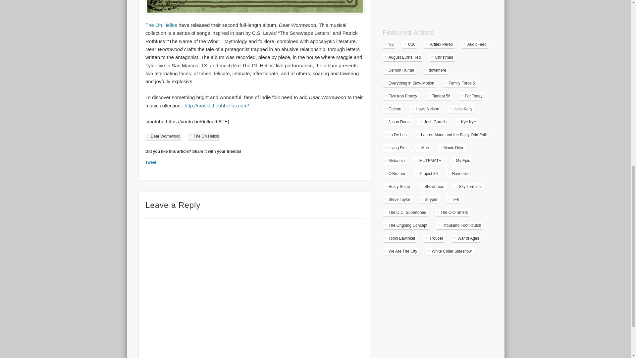 The width and height of the screenshot is (636, 358). I want to click on The Oh Hellos, so click(204, 136).